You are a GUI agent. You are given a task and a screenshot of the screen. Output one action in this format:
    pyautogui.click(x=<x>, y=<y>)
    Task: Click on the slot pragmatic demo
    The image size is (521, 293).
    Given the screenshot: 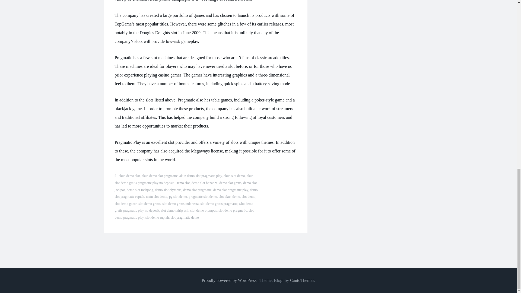 What is the action you would take?
    pyautogui.click(x=185, y=217)
    